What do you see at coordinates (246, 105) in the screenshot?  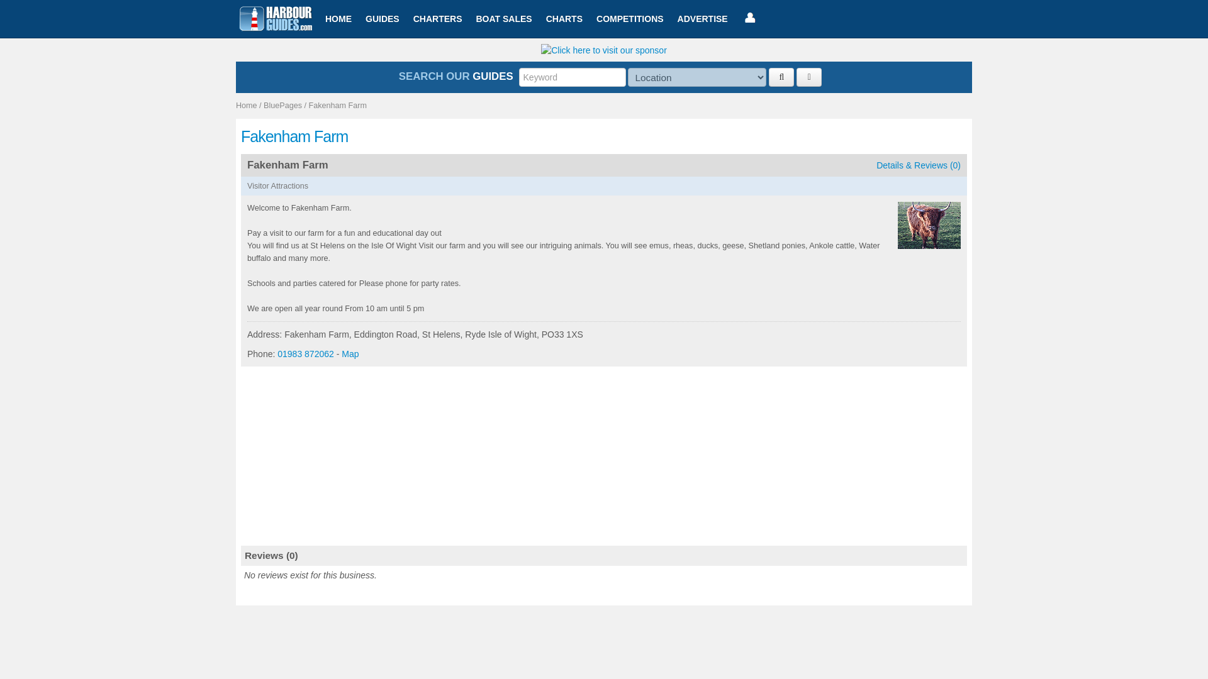 I see `Home` at bounding box center [246, 105].